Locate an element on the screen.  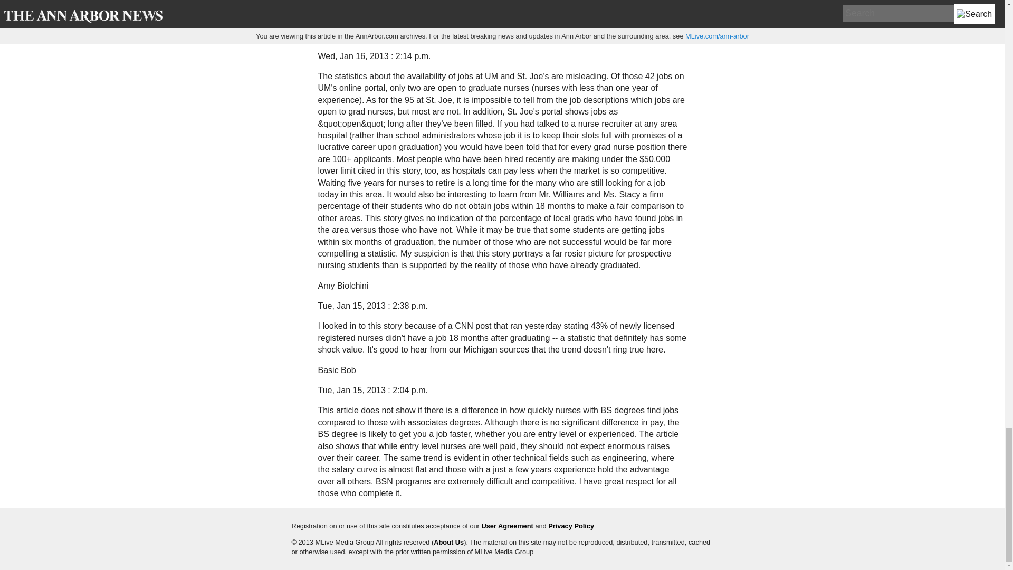
Privacy Policy is located at coordinates (571, 526).